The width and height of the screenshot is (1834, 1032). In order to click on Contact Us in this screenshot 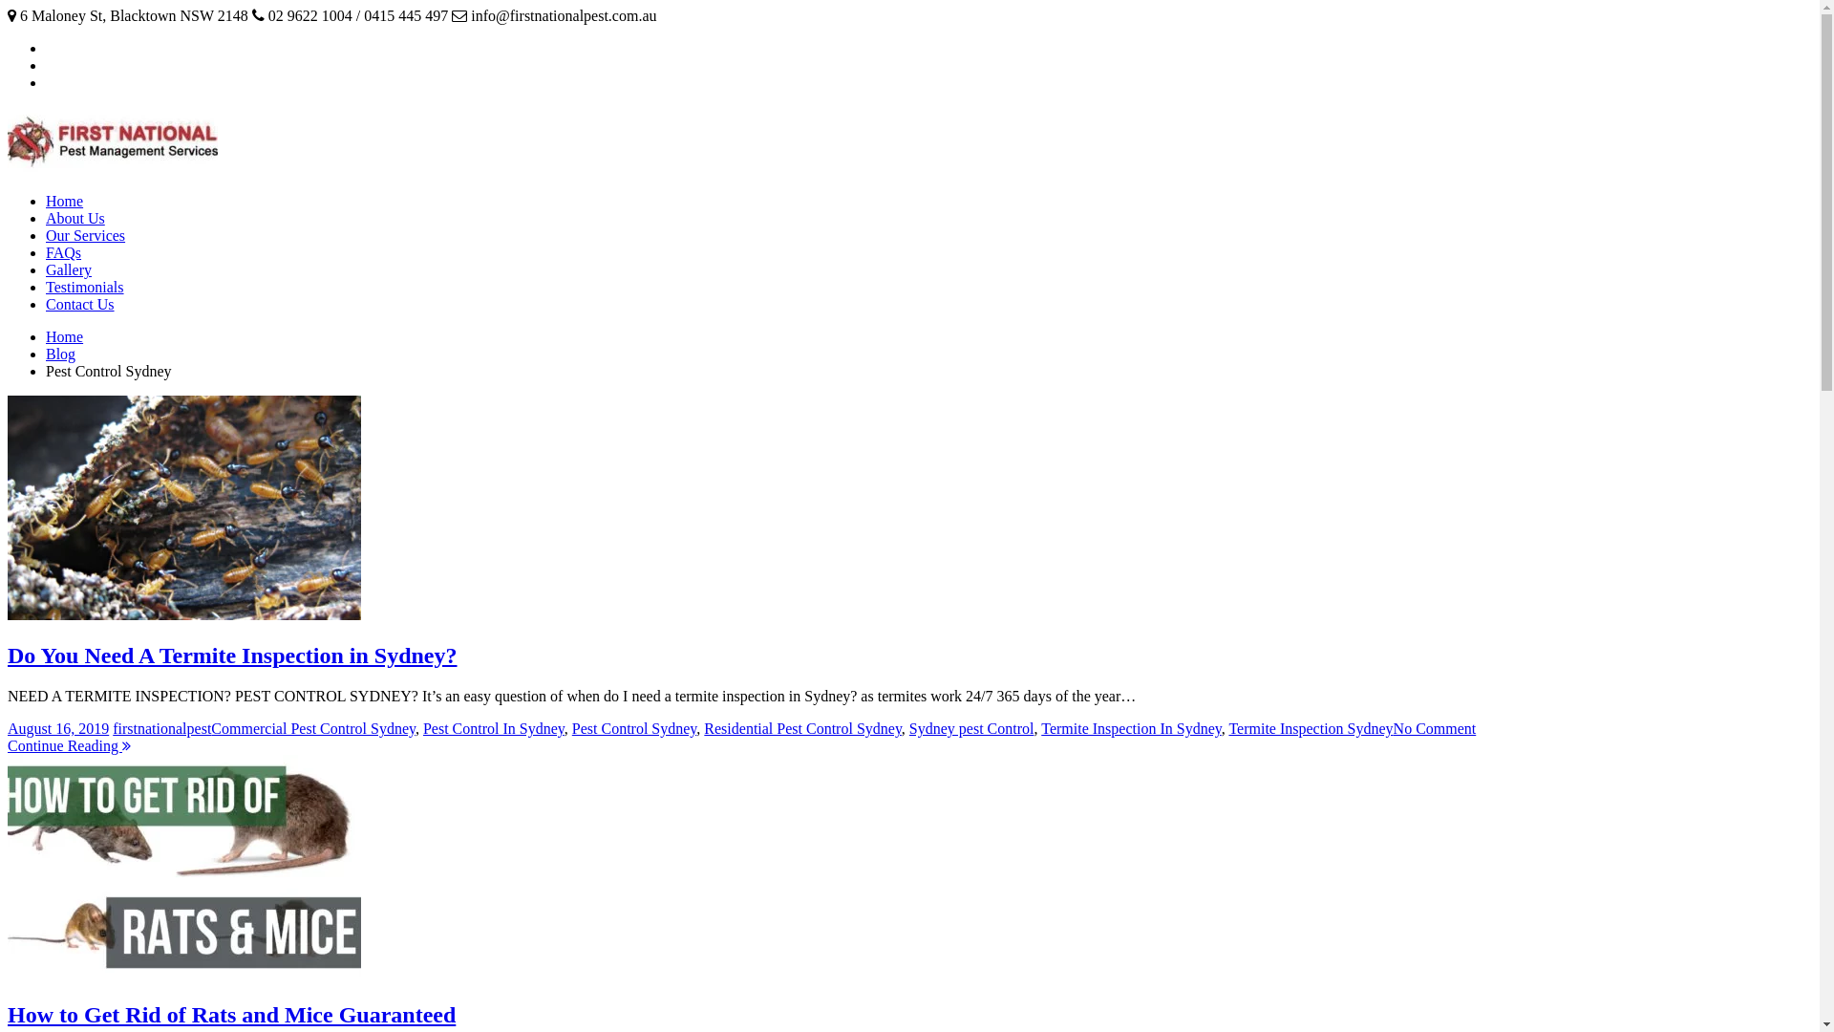, I will do `click(80, 304)`.